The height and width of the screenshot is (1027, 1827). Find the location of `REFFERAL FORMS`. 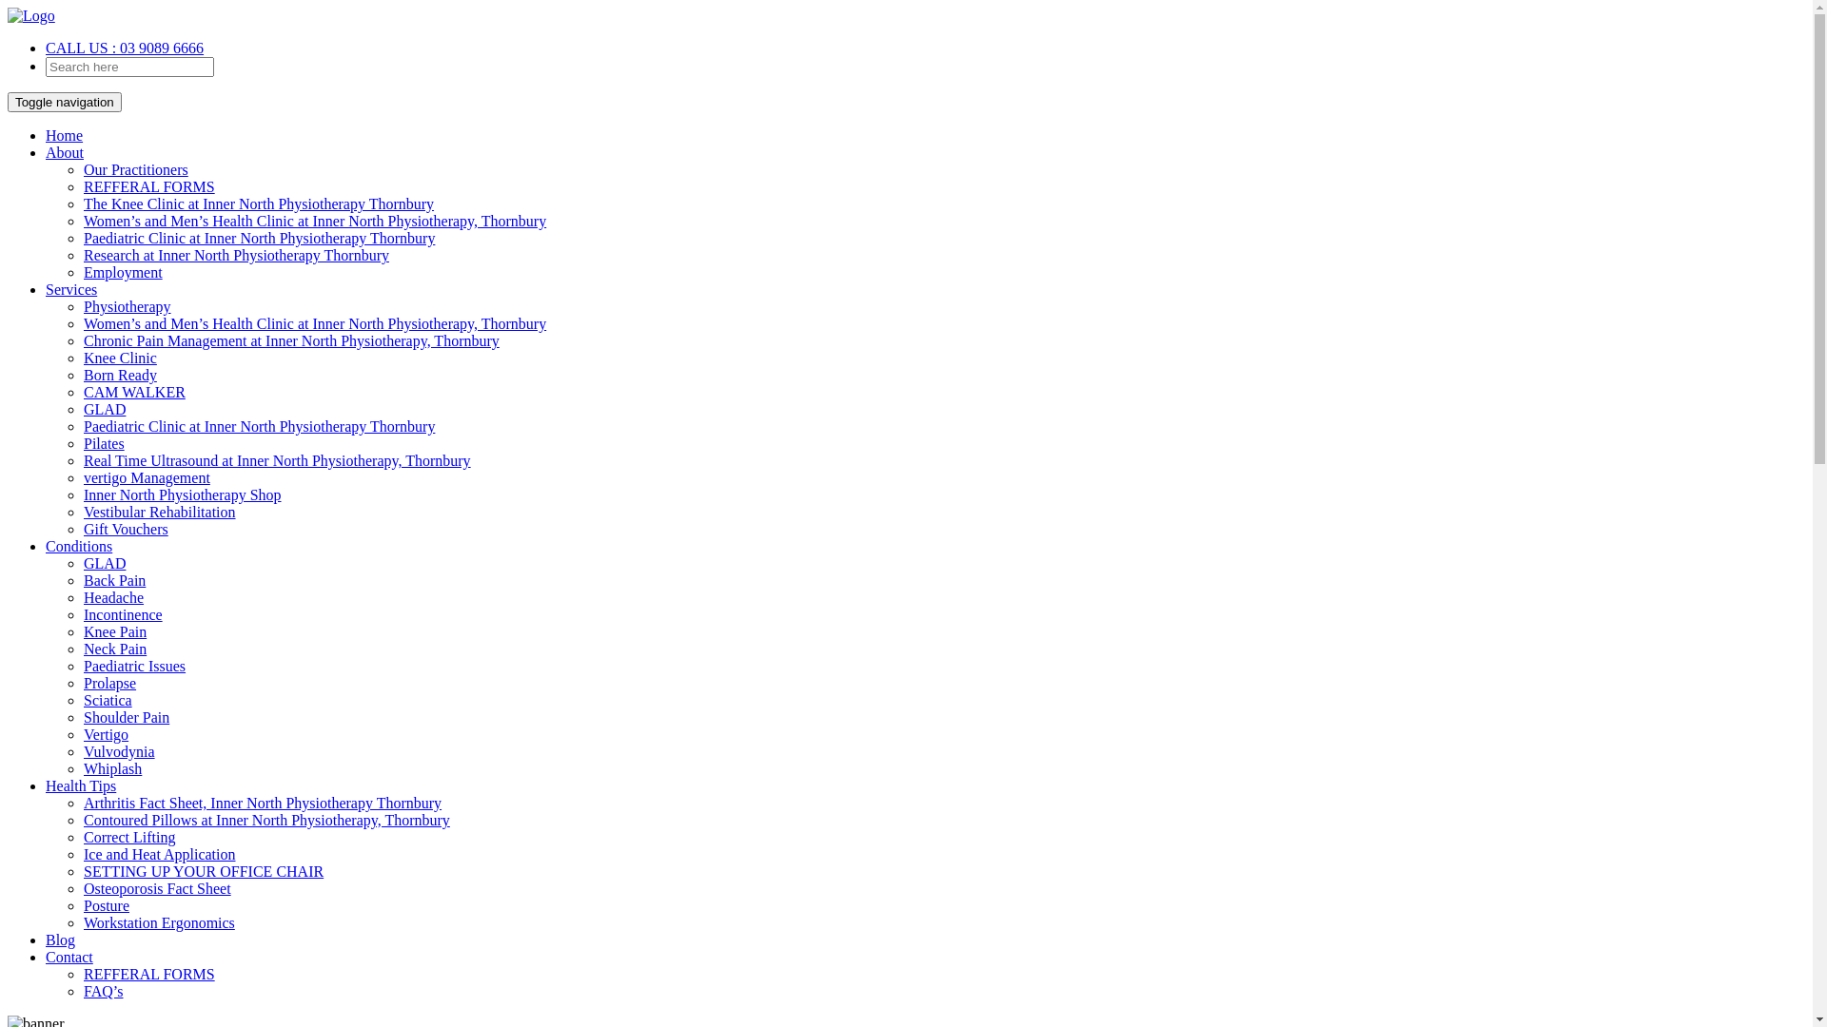

REFFERAL FORMS is located at coordinates (149, 186).